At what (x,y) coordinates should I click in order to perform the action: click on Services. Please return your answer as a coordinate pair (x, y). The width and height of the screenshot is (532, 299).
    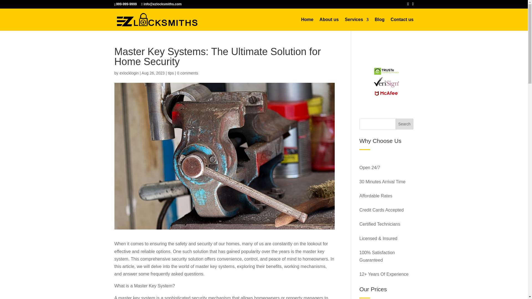
    Looking at the image, I should click on (357, 24).